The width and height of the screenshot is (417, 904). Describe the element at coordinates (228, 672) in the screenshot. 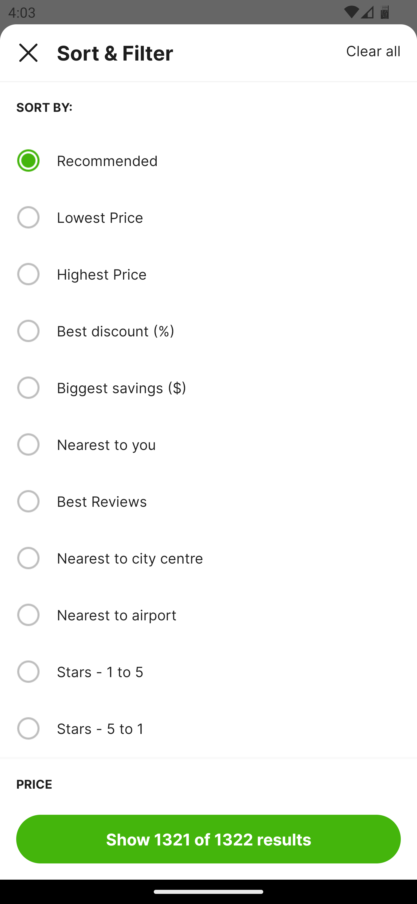

I see `Stars - 1 to 5` at that location.